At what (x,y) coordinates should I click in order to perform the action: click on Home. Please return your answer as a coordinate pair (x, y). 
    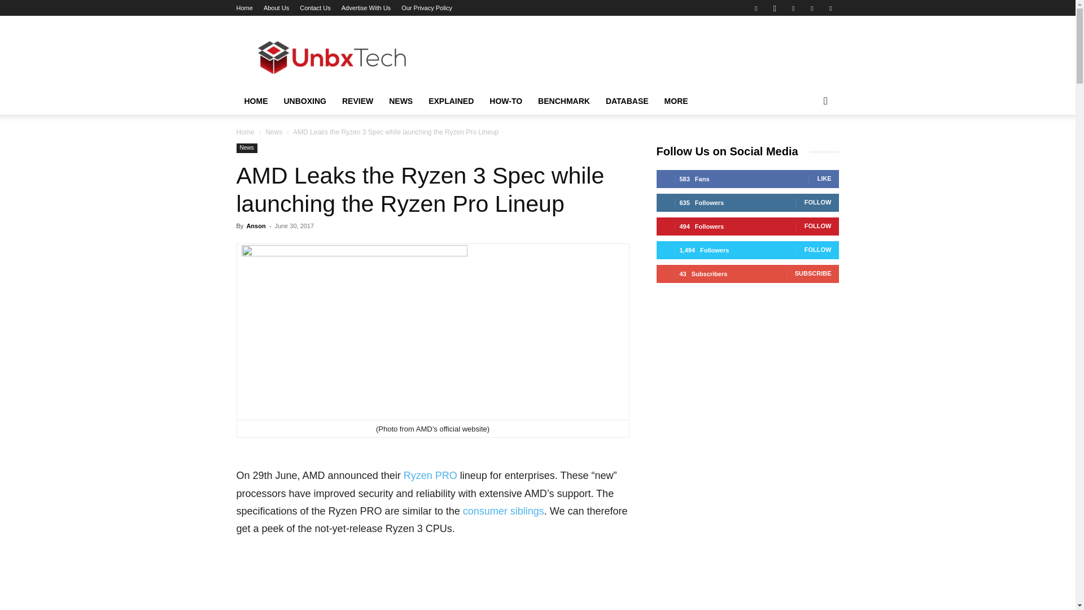
    Looking at the image, I should click on (244, 8).